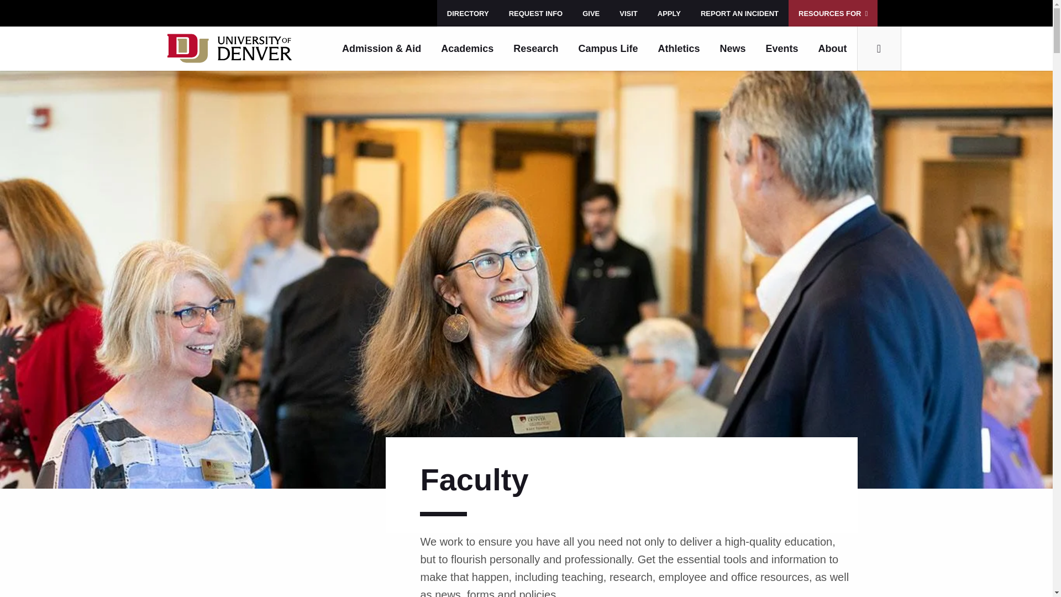 This screenshot has width=1061, height=597. Describe the element at coordinates (628, 13) in the screenshot. I see `Find your program representative and schedule a visit` at that location.